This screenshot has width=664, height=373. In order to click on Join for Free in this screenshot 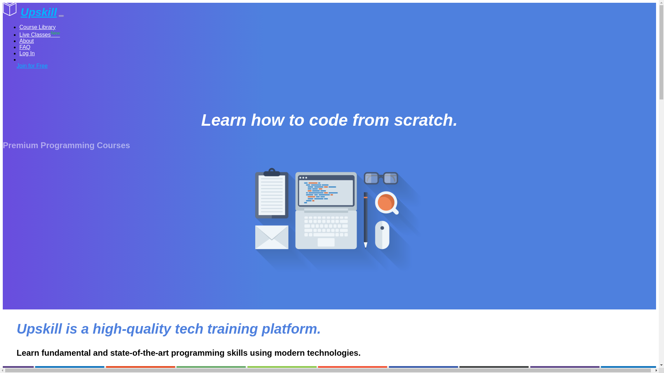, I will do `click(32, 66)`.